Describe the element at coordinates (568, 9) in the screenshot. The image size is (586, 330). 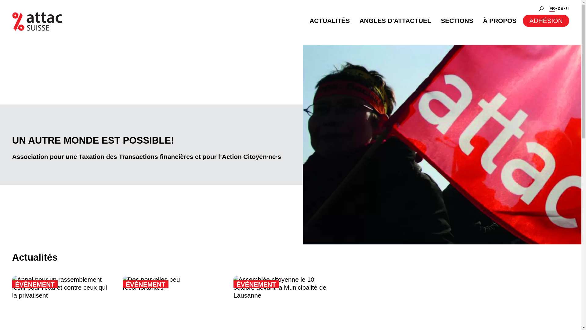
I see `IT` at that location.